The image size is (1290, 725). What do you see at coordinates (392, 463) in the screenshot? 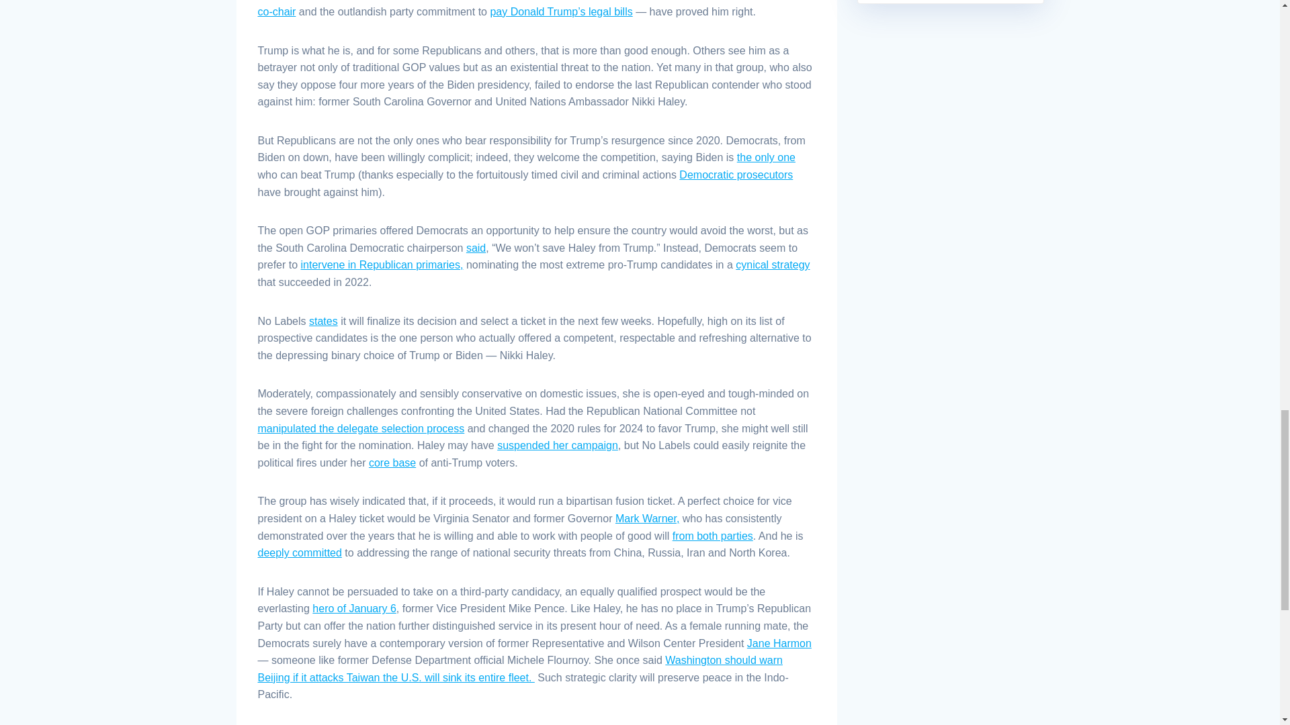
I see `core base` at bounding box center [392, 463].